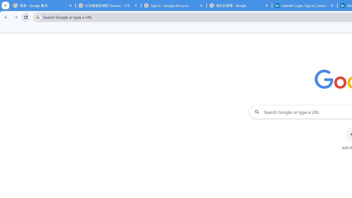 This screenshot has height=198, width=352. What do you see at coordinates (174, 5) in the screenshot?
I see `Sign in - Google Accounts` at bounding box center [174, 5].